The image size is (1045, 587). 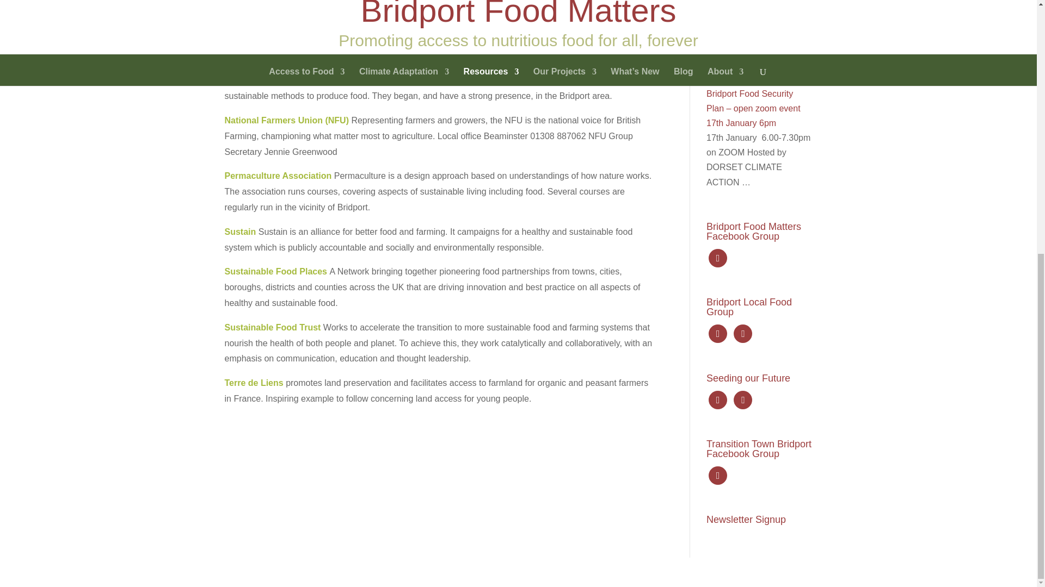 I want to click on Facebook, so click(x=717, y=475).